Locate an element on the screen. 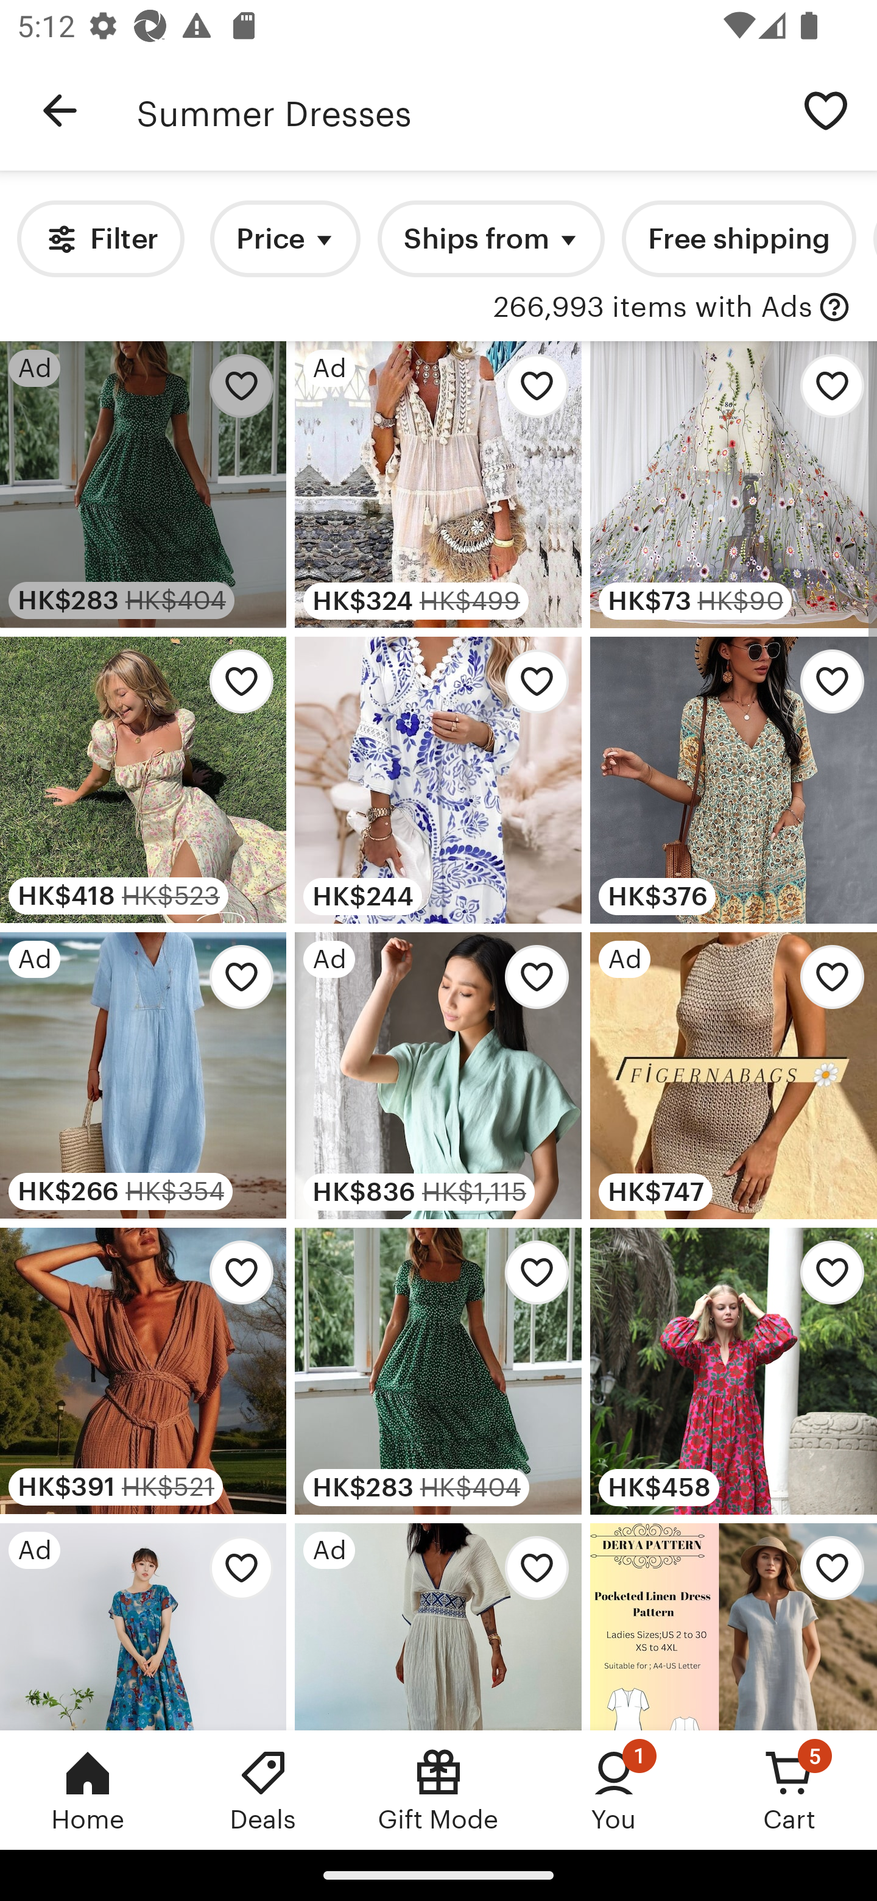 The image size is (877, 1901). Price is located at coordinates (285, 239).